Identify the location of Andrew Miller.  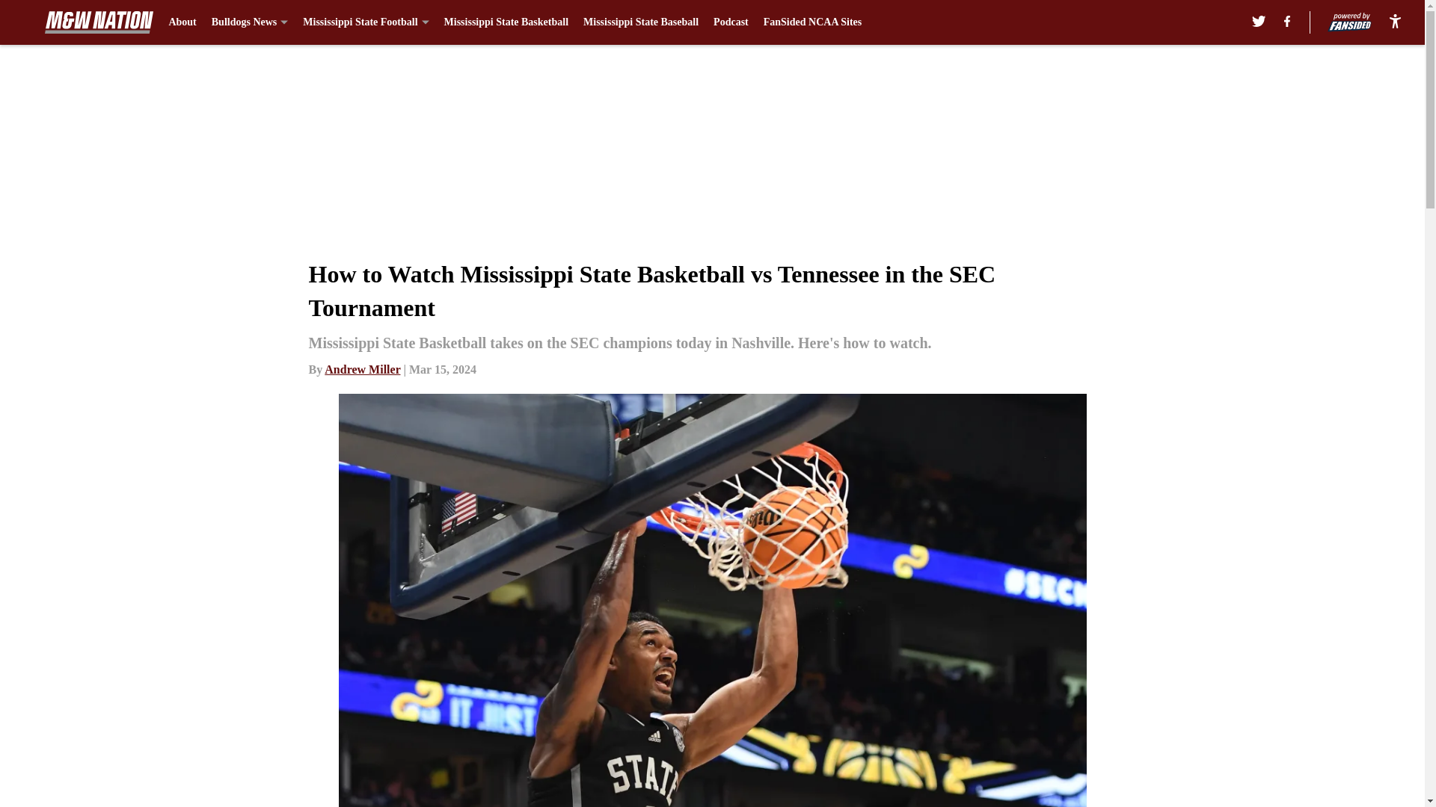
(362, 369).